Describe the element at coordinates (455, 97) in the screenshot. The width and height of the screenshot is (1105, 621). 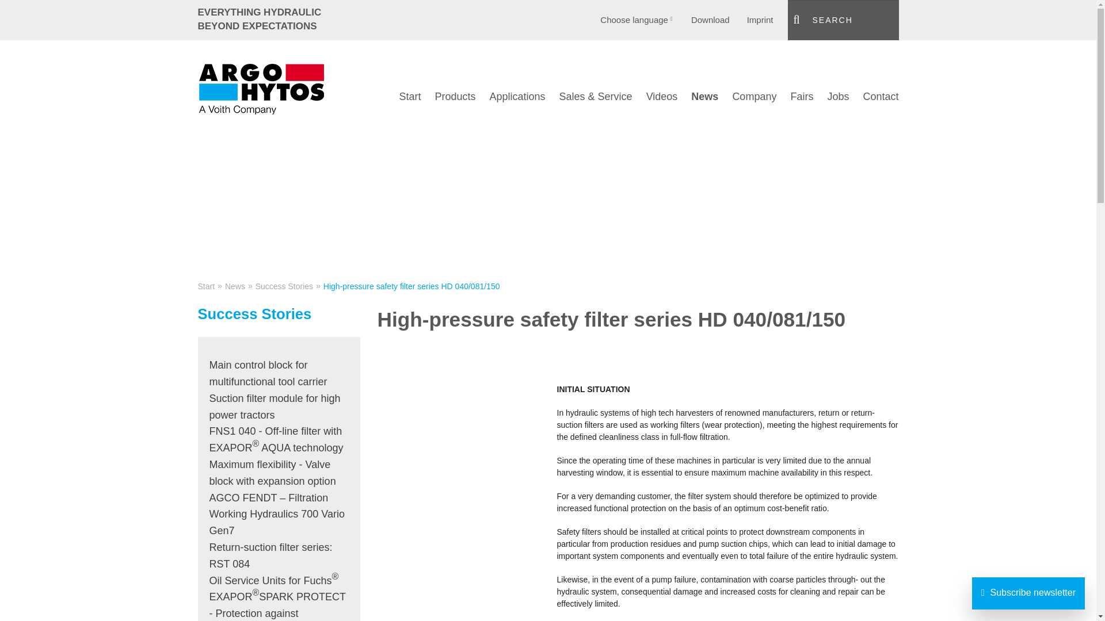
I see `Products` at that location.